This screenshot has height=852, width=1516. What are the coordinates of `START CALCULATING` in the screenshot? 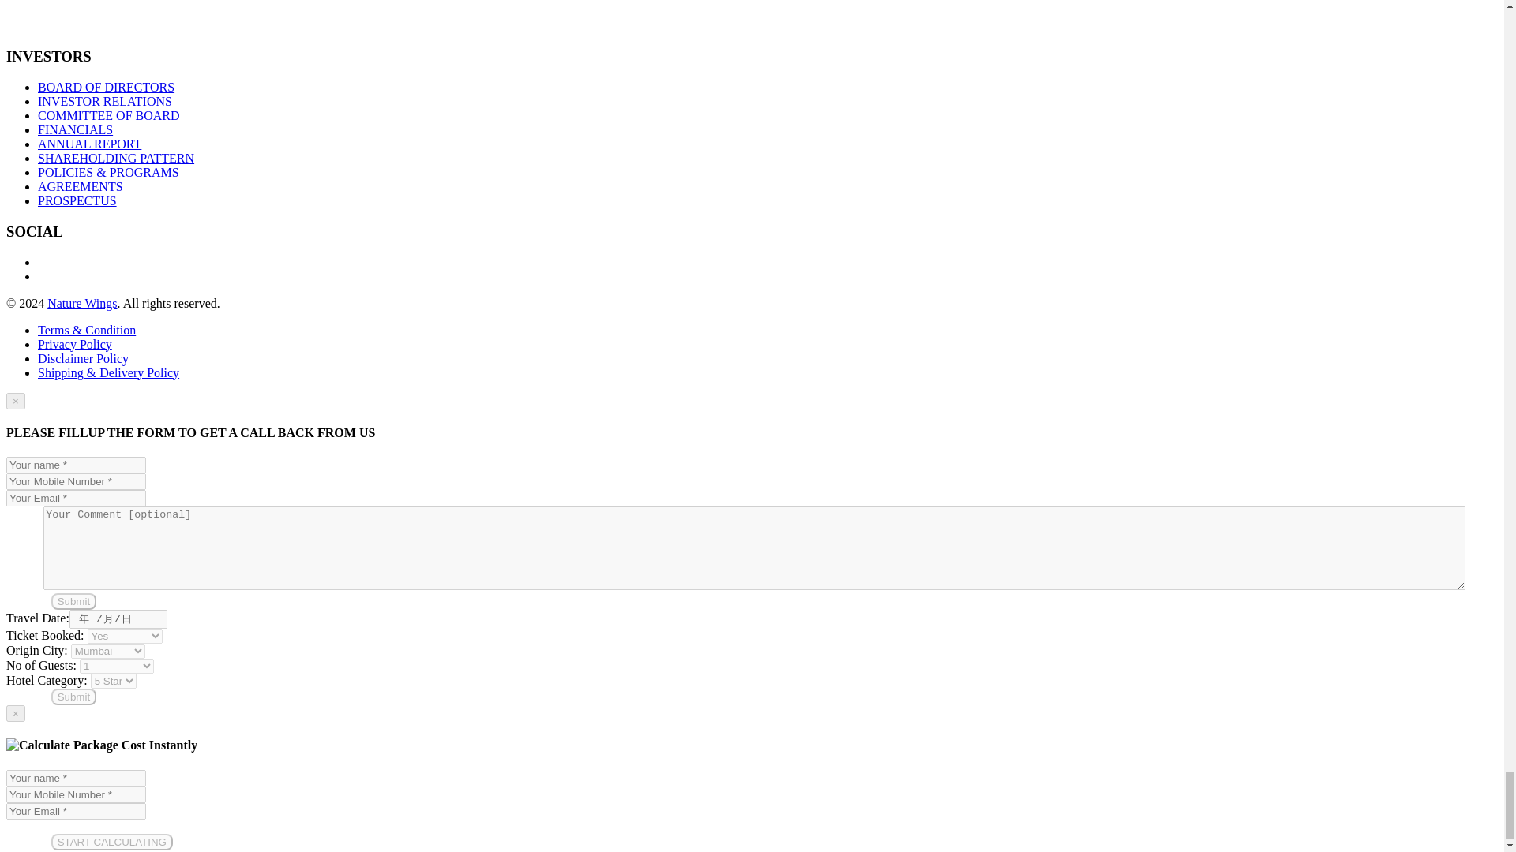 It's located at (112, 842).